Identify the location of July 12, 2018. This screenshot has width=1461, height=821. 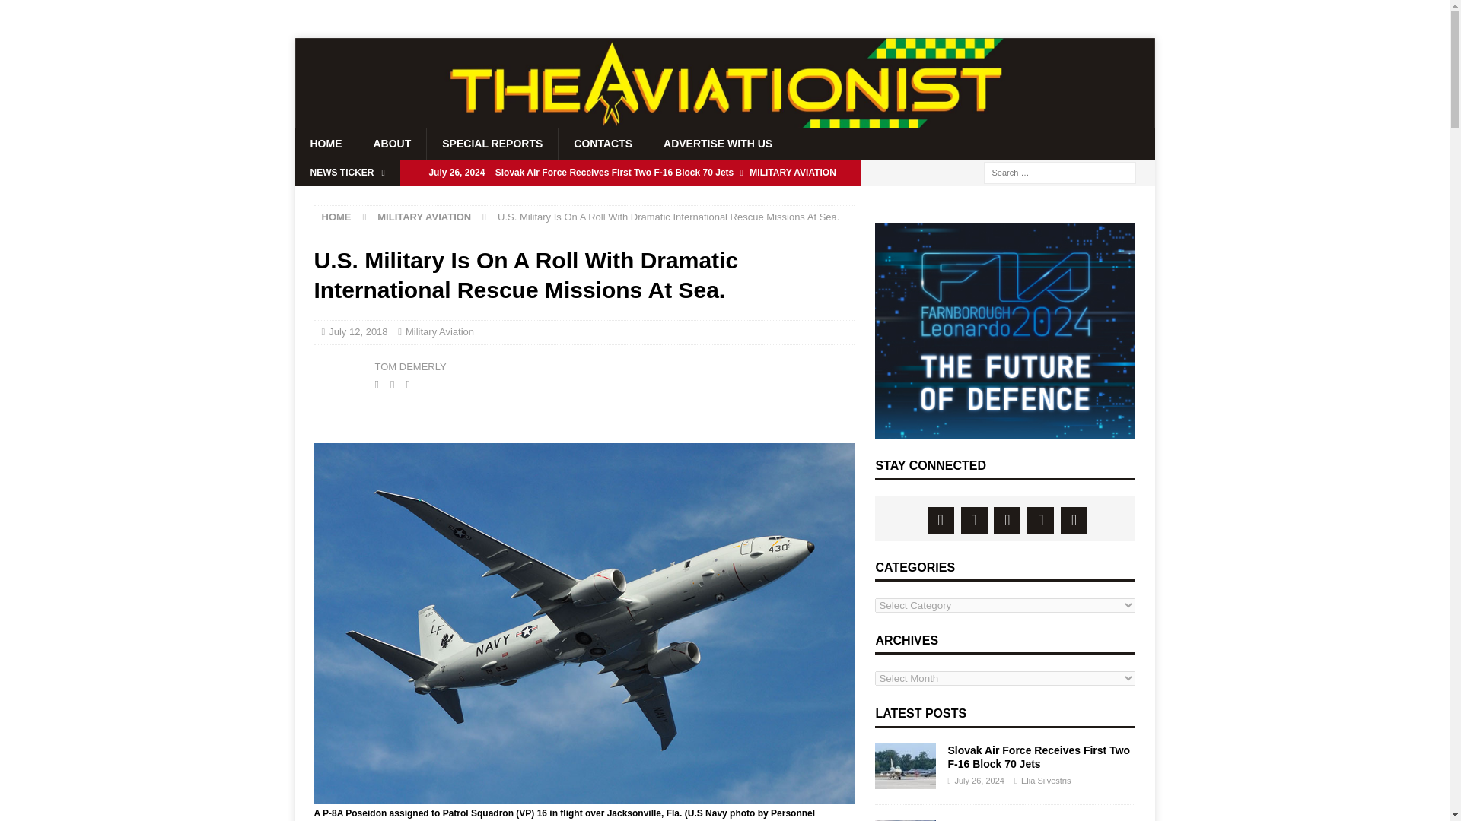
(358, 331).